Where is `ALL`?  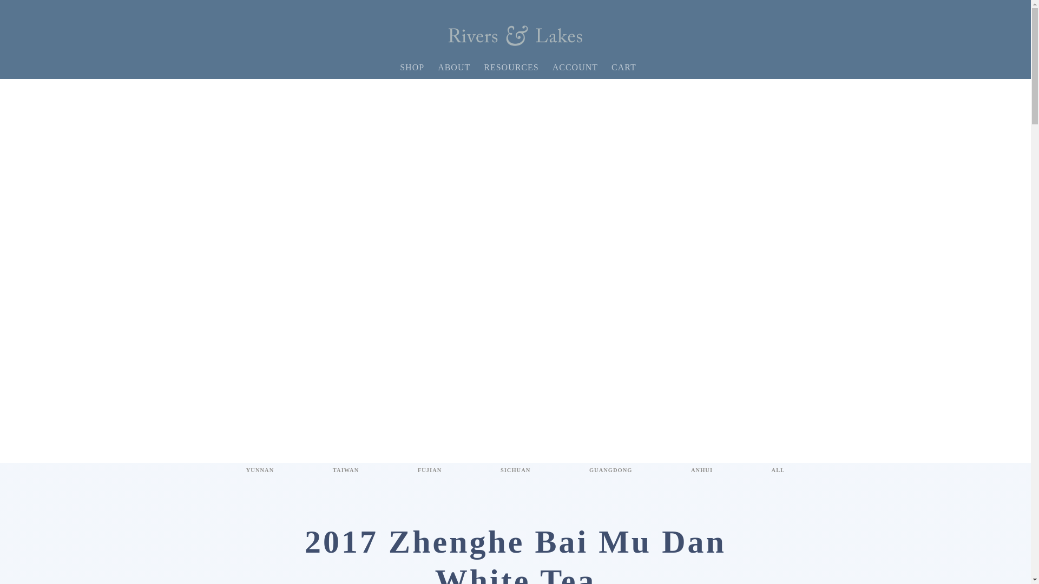 ALL is located at coordinates (778, 470).